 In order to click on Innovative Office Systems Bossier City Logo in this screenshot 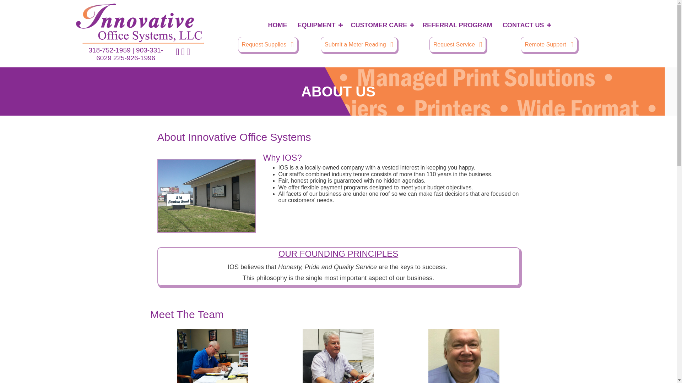, I will do `click(140, 23)`.